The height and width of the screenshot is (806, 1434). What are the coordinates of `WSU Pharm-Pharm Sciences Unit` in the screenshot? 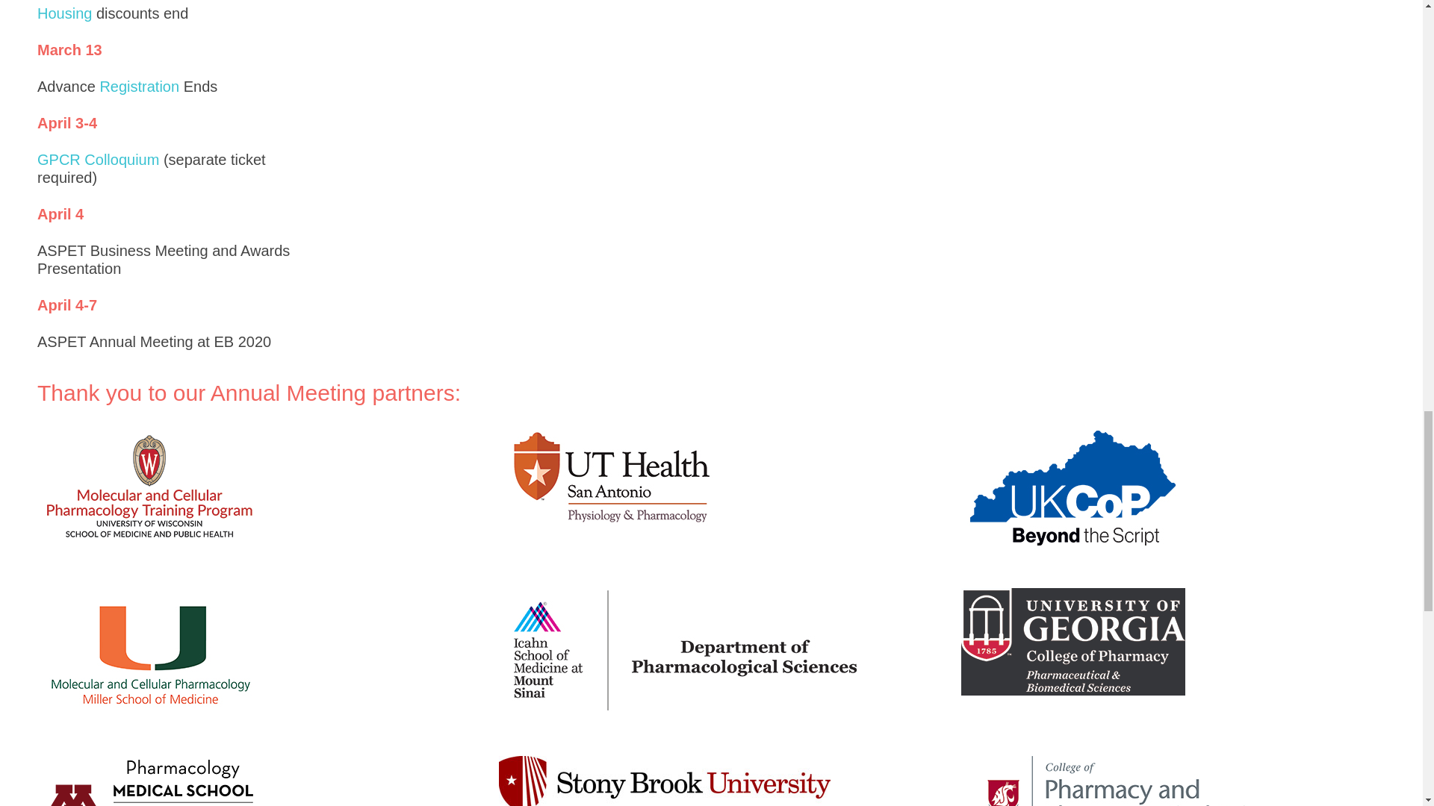 It's located at (1147, 781).